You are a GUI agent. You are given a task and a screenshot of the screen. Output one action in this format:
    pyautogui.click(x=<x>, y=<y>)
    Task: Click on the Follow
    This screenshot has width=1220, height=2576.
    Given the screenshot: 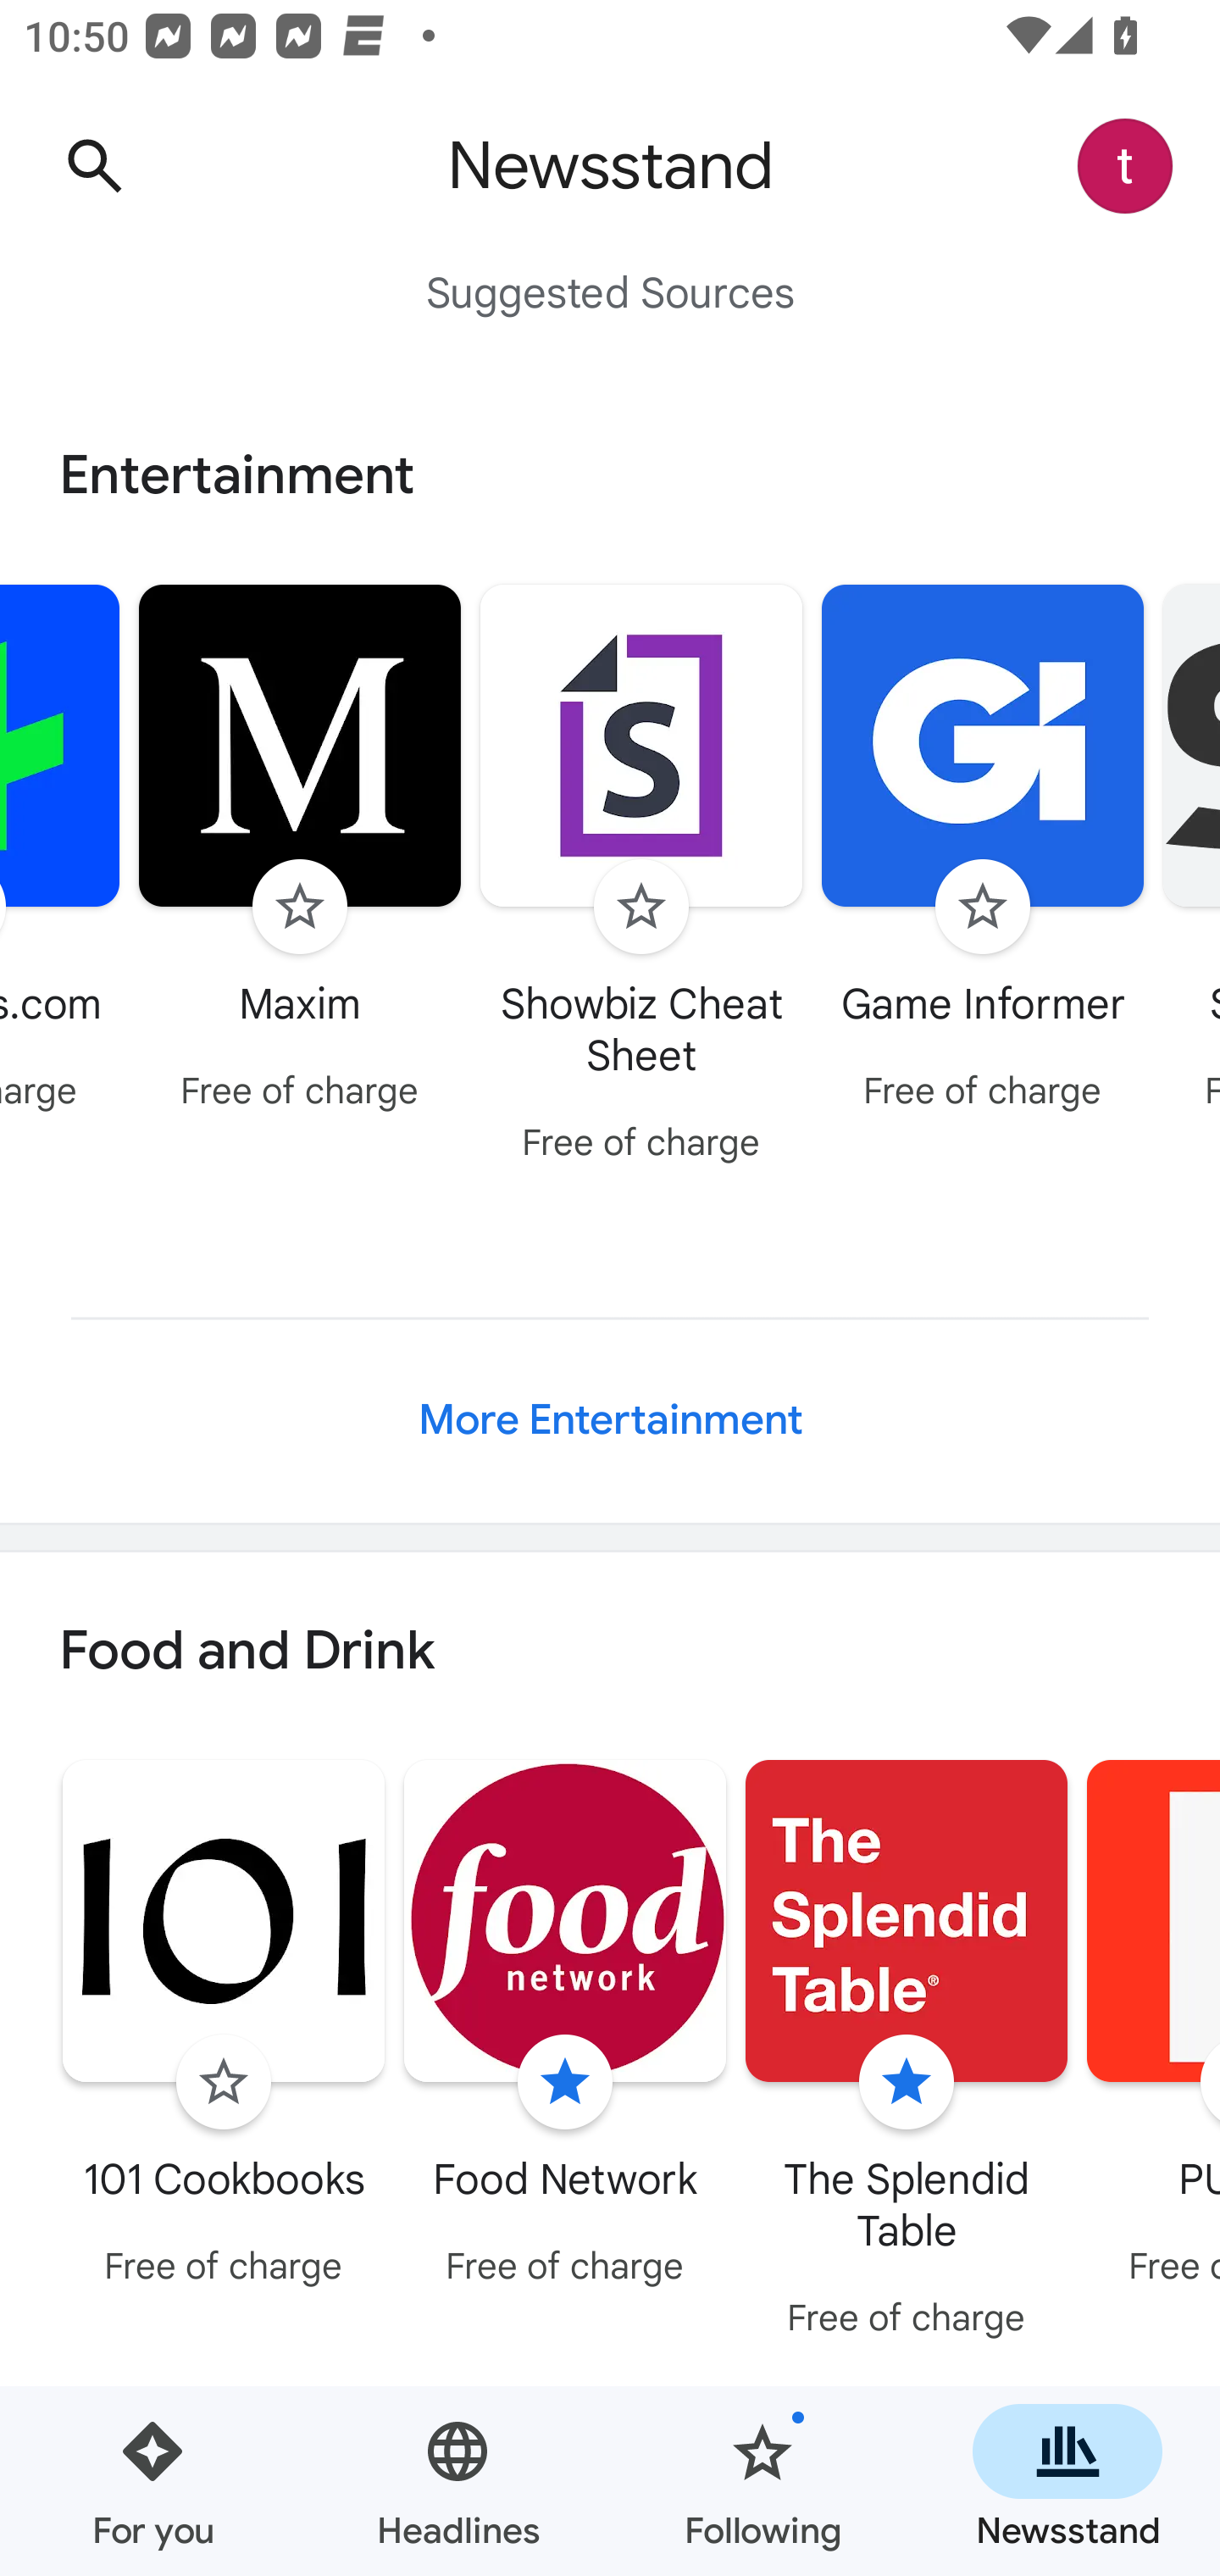 What is the action you would take?
    pyautogui.click(x=641, y=907)
    